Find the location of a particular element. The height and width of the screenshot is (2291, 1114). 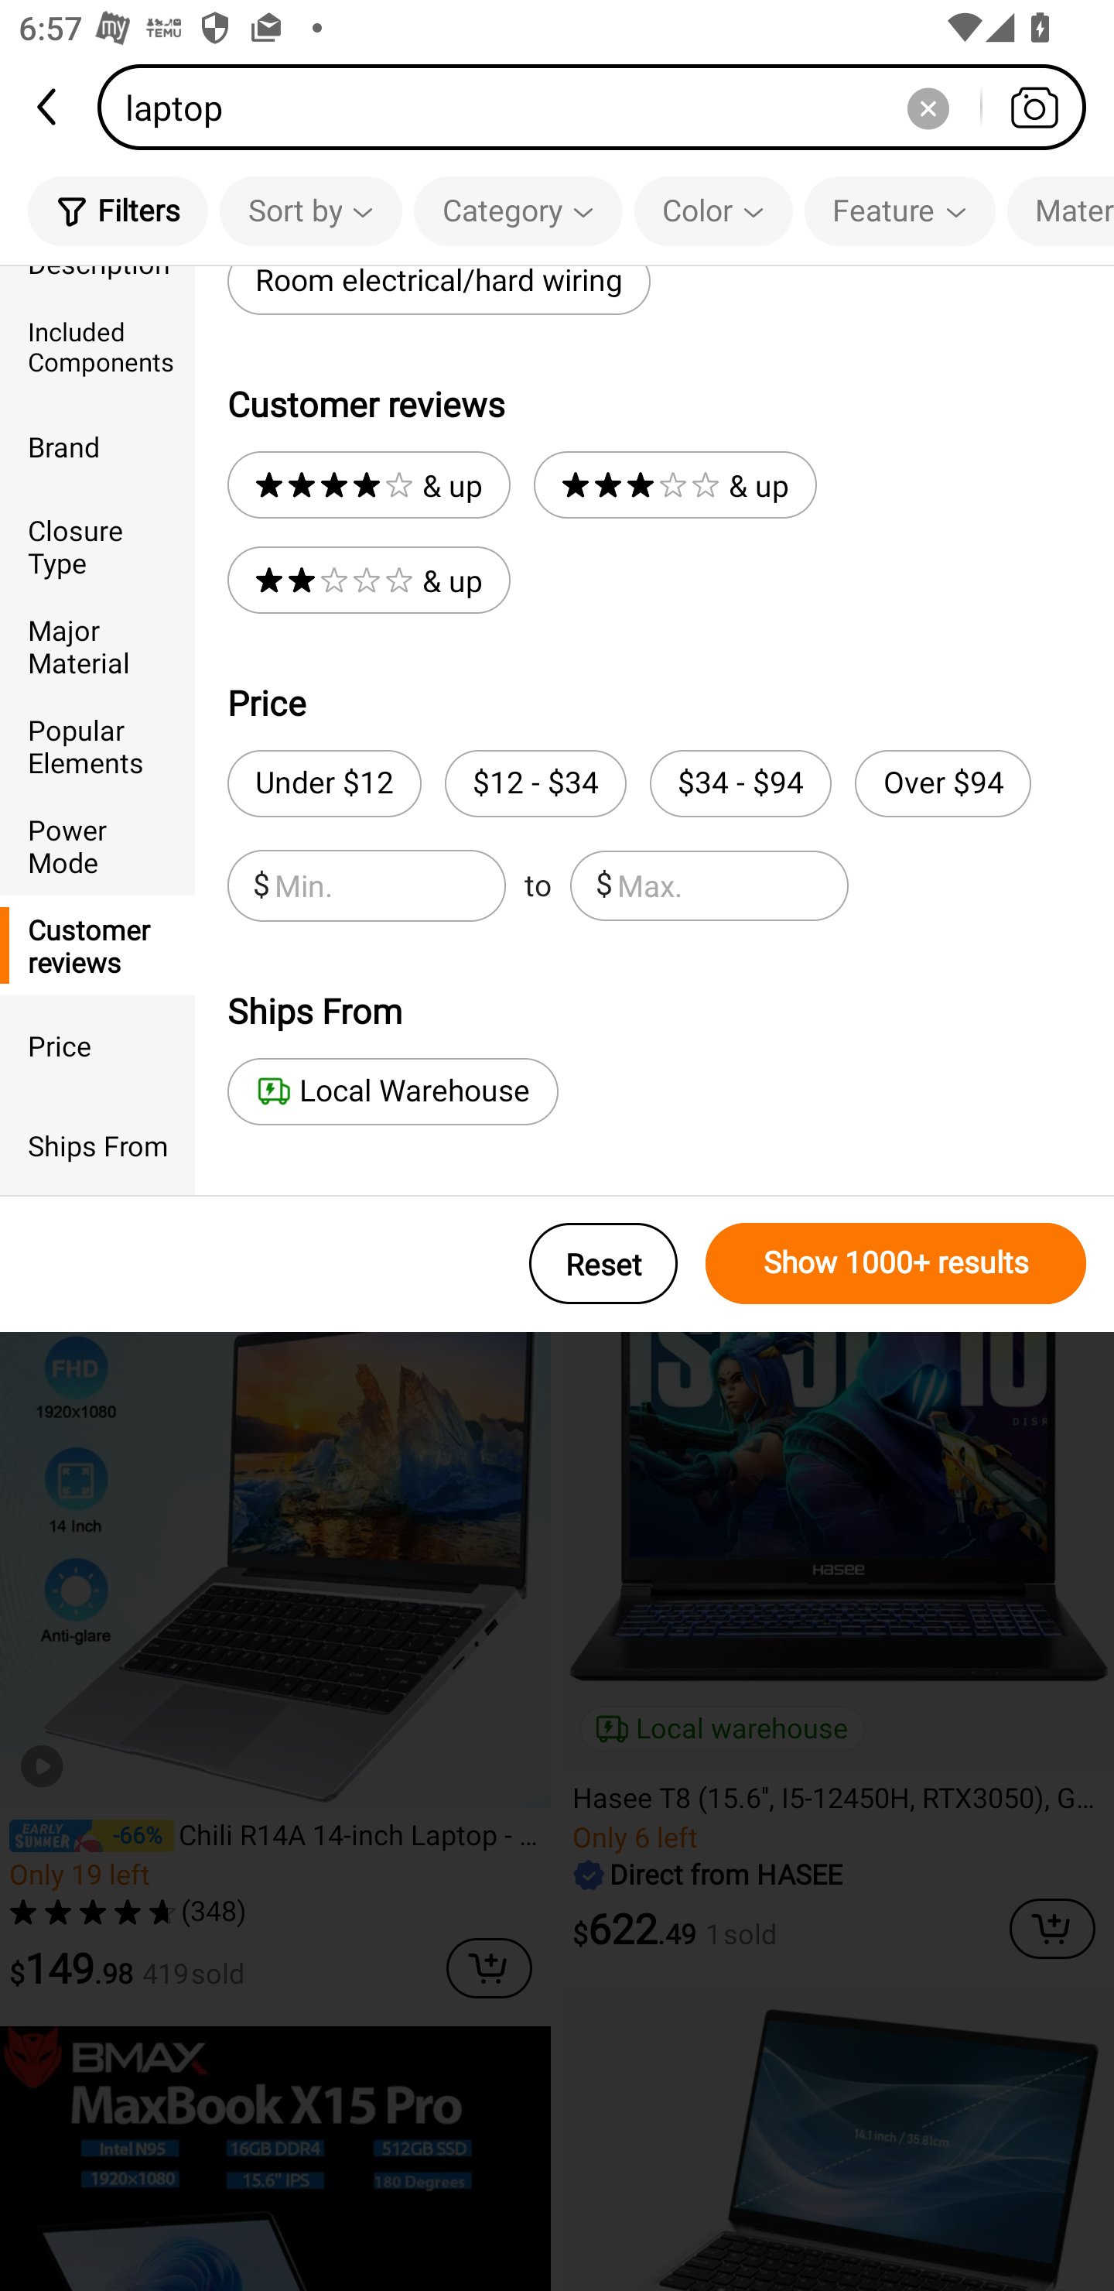

Brand is located at coordinates (97, 447).